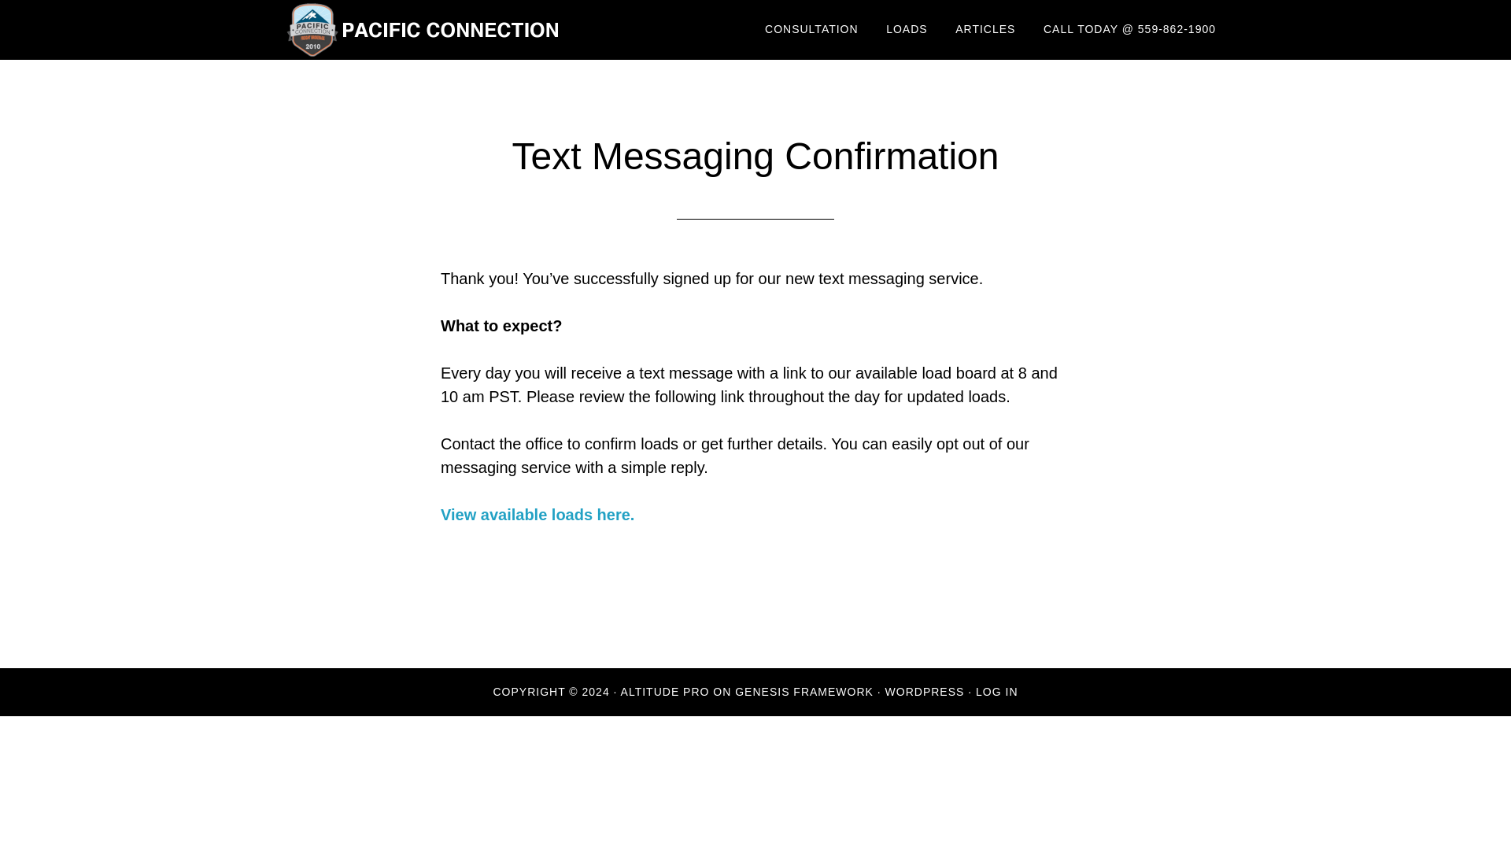 The height and width of the screenshot is (850, 1511). I want to click on LOG IN, so click(996, 691).